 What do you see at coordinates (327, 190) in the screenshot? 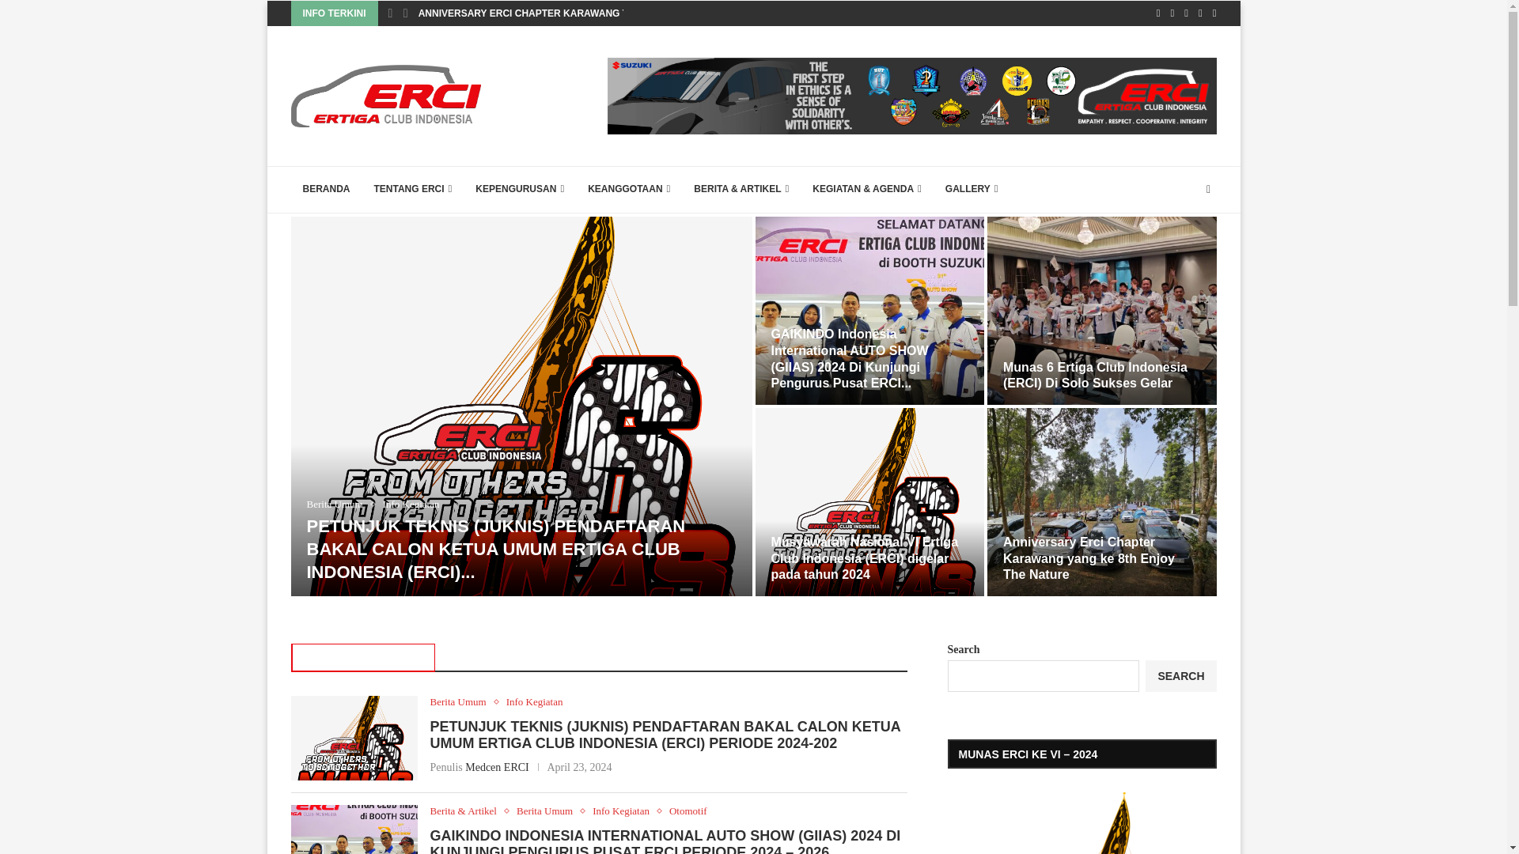
I see `BERANDA` at bounding box center [327, 190].